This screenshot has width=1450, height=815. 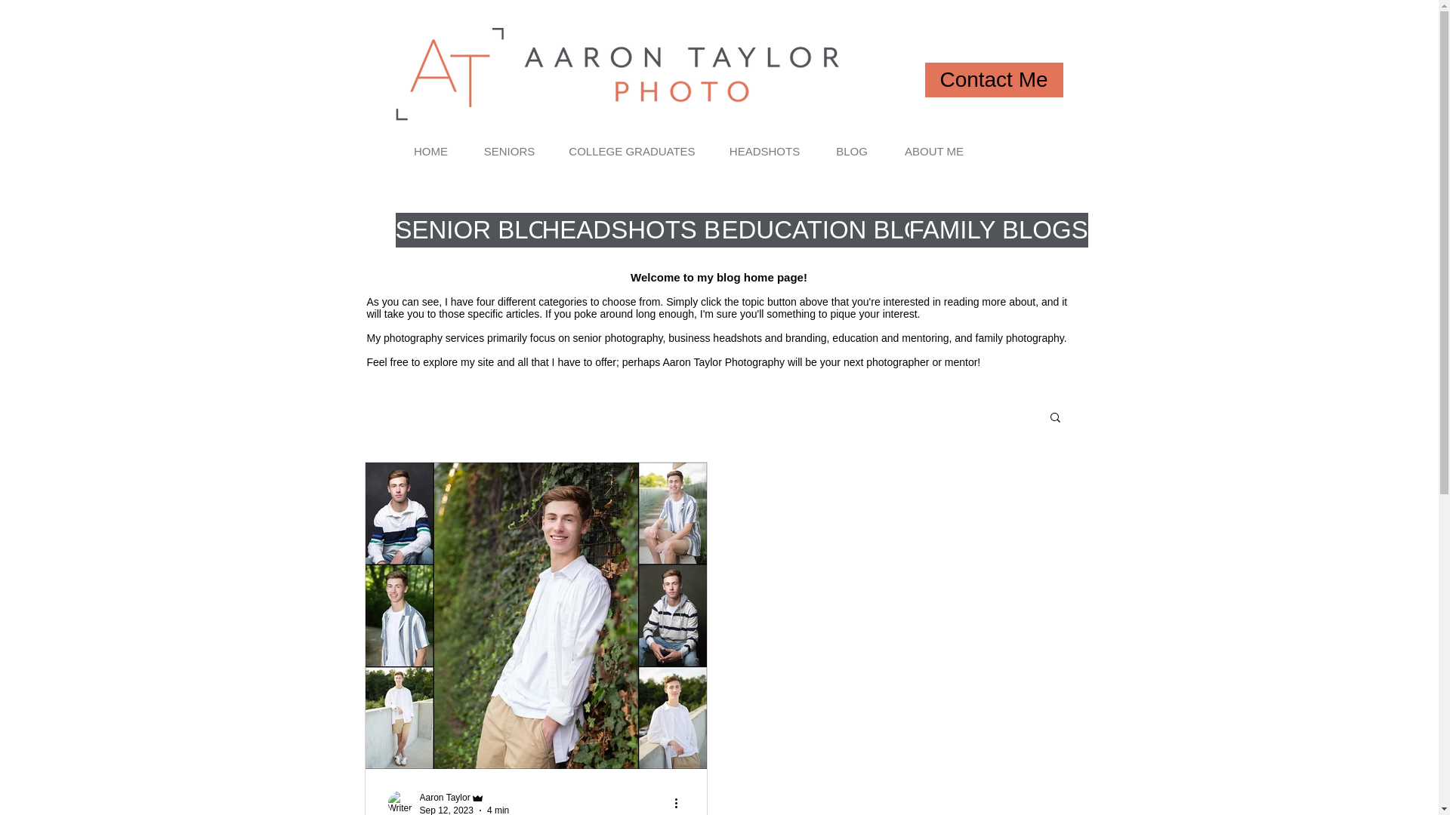 I want to click on SENIOR BLOGS, so click(x=489, y=229).